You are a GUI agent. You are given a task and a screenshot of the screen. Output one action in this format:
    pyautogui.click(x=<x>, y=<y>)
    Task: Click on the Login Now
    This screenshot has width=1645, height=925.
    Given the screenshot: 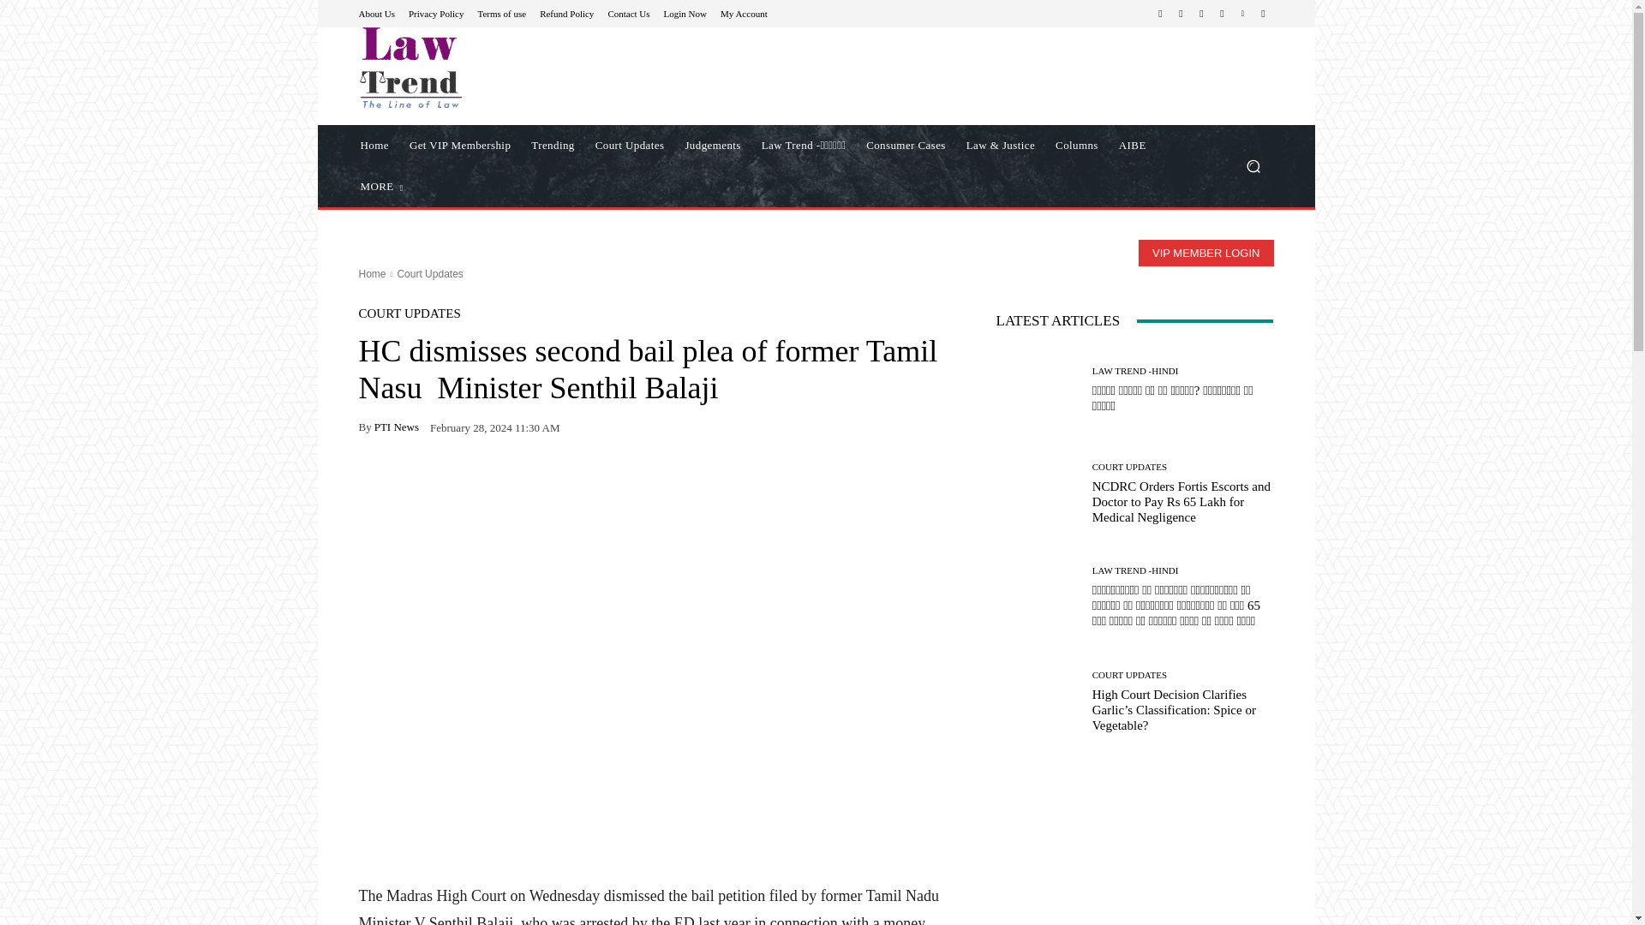 What is the action you would take?
    pyautogui.click(x=685, y=12)
    